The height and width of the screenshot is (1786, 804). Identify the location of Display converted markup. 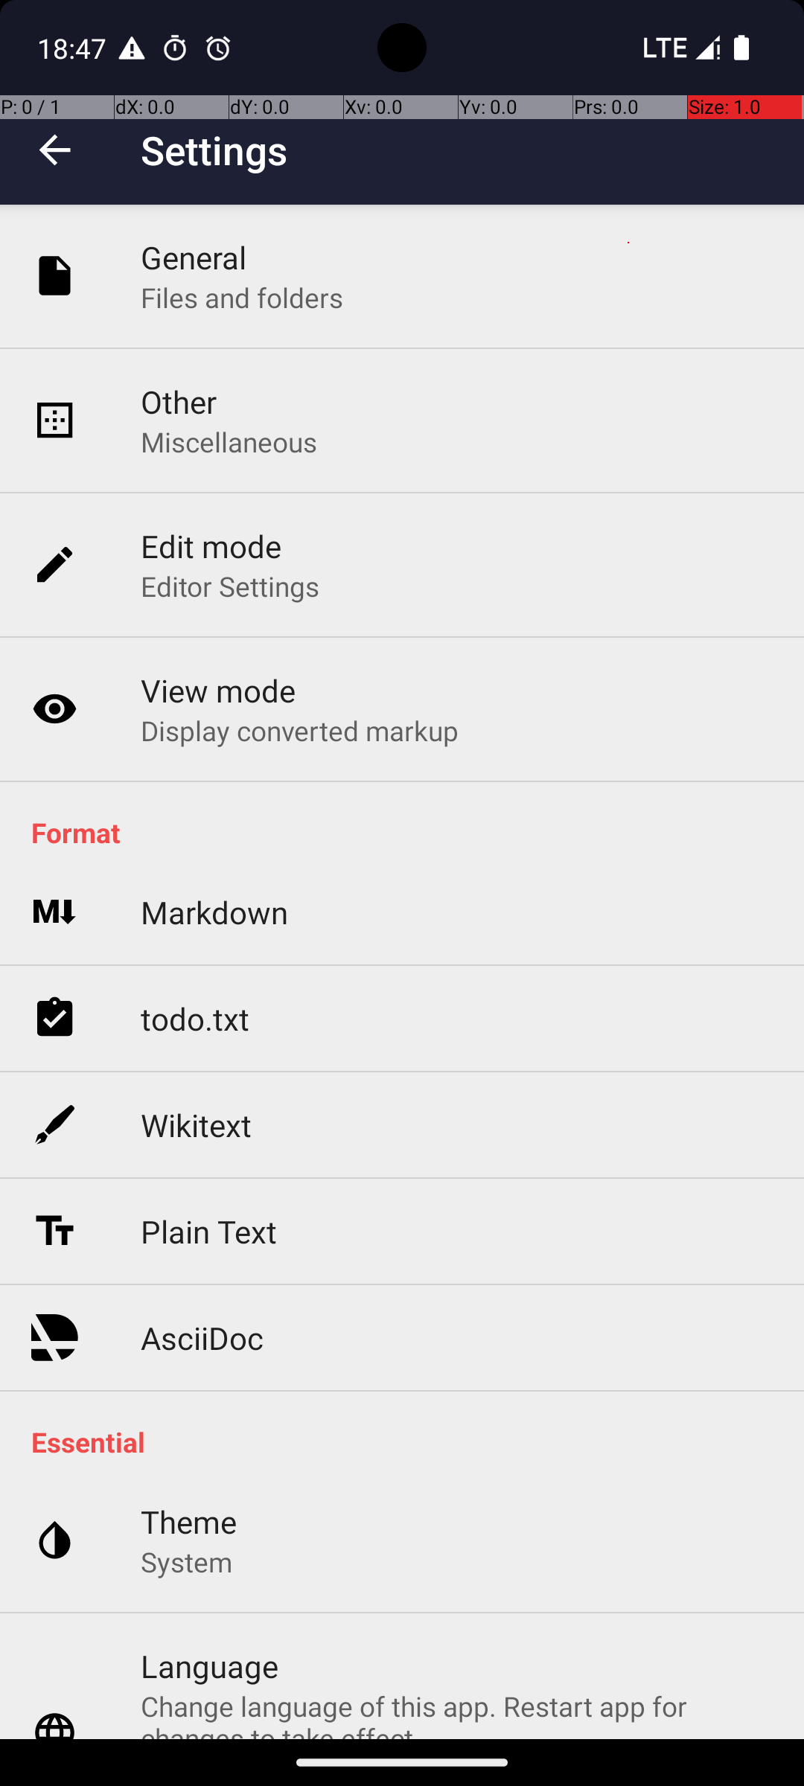
(300, 730).